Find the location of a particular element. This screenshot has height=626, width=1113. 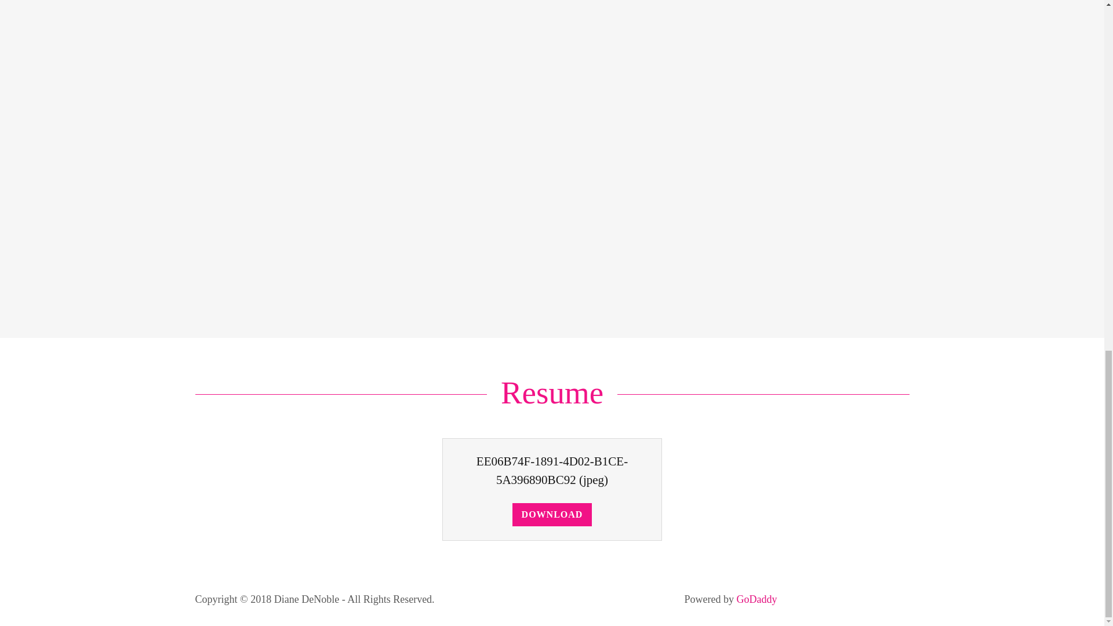

DOWNLOAD is located at coordinates (552, 515).